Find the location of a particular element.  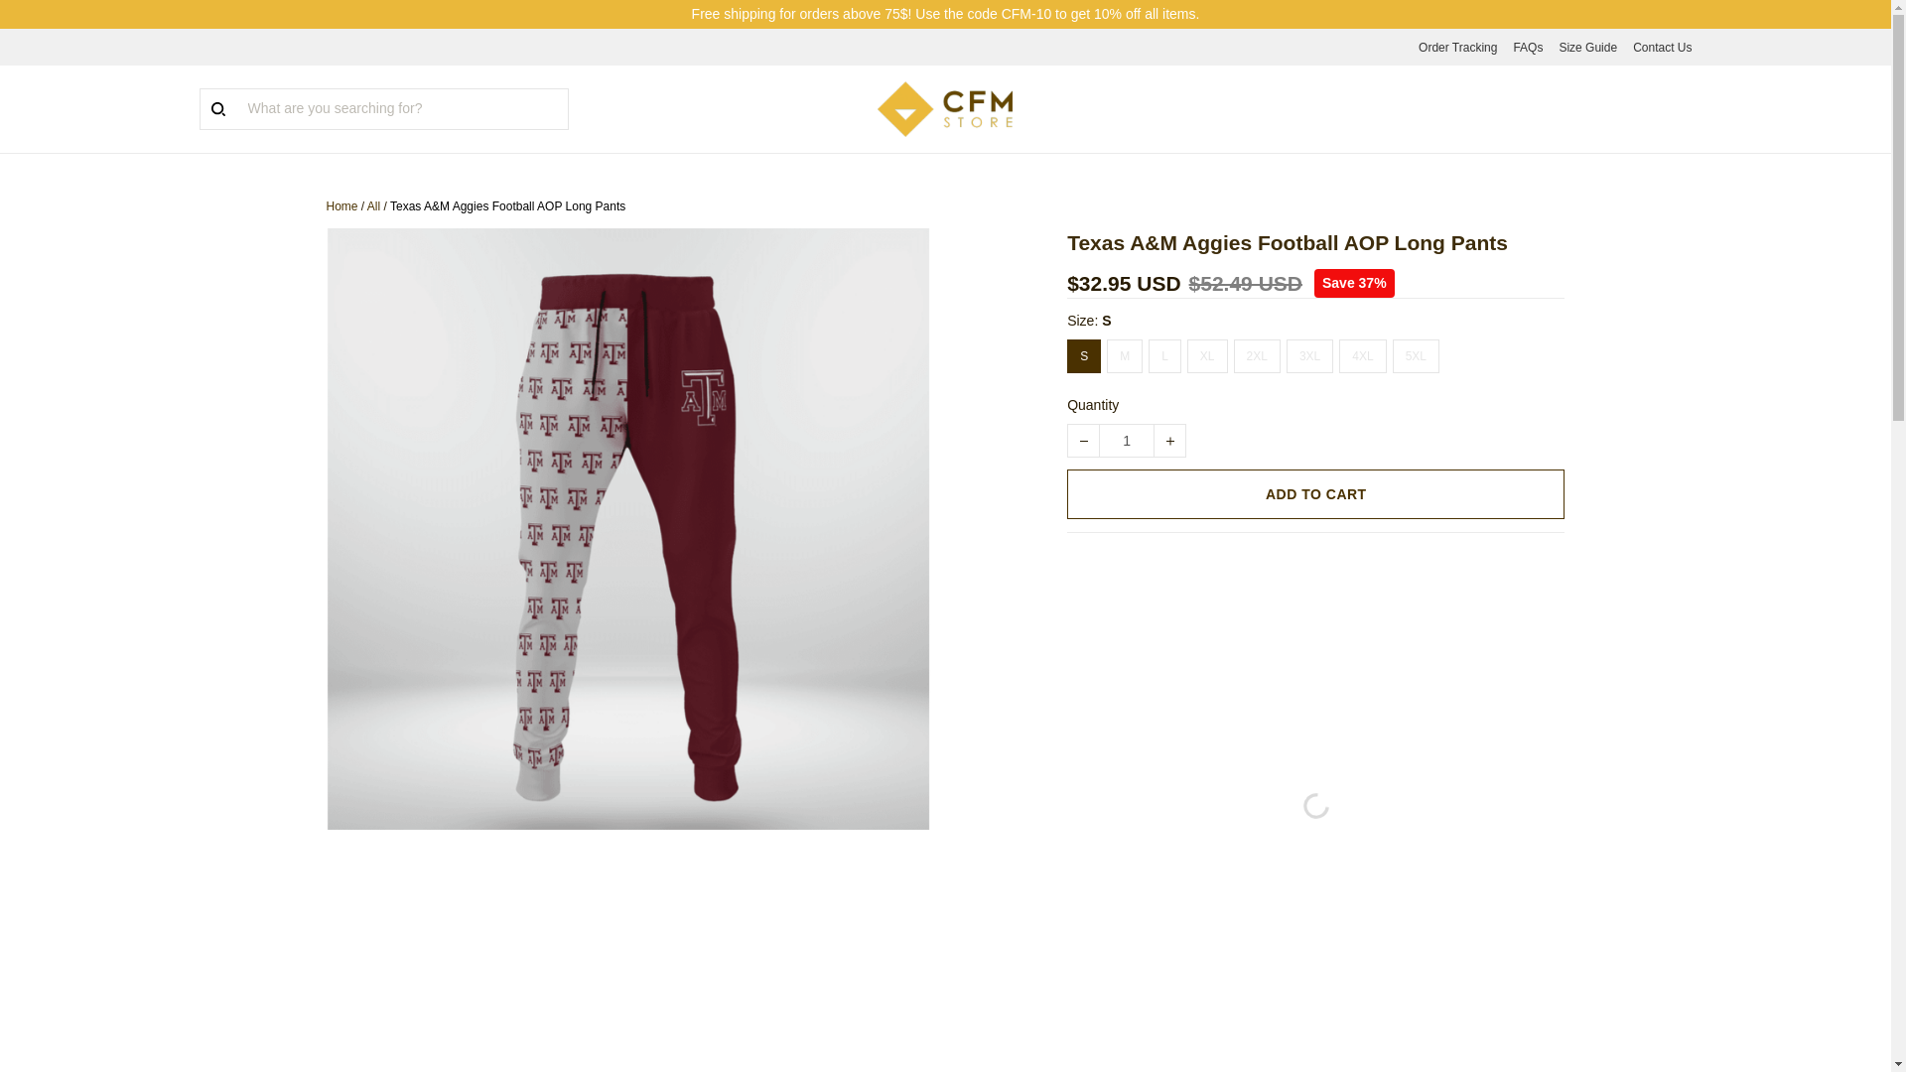

5XL is located at coordinates (1416, 355).